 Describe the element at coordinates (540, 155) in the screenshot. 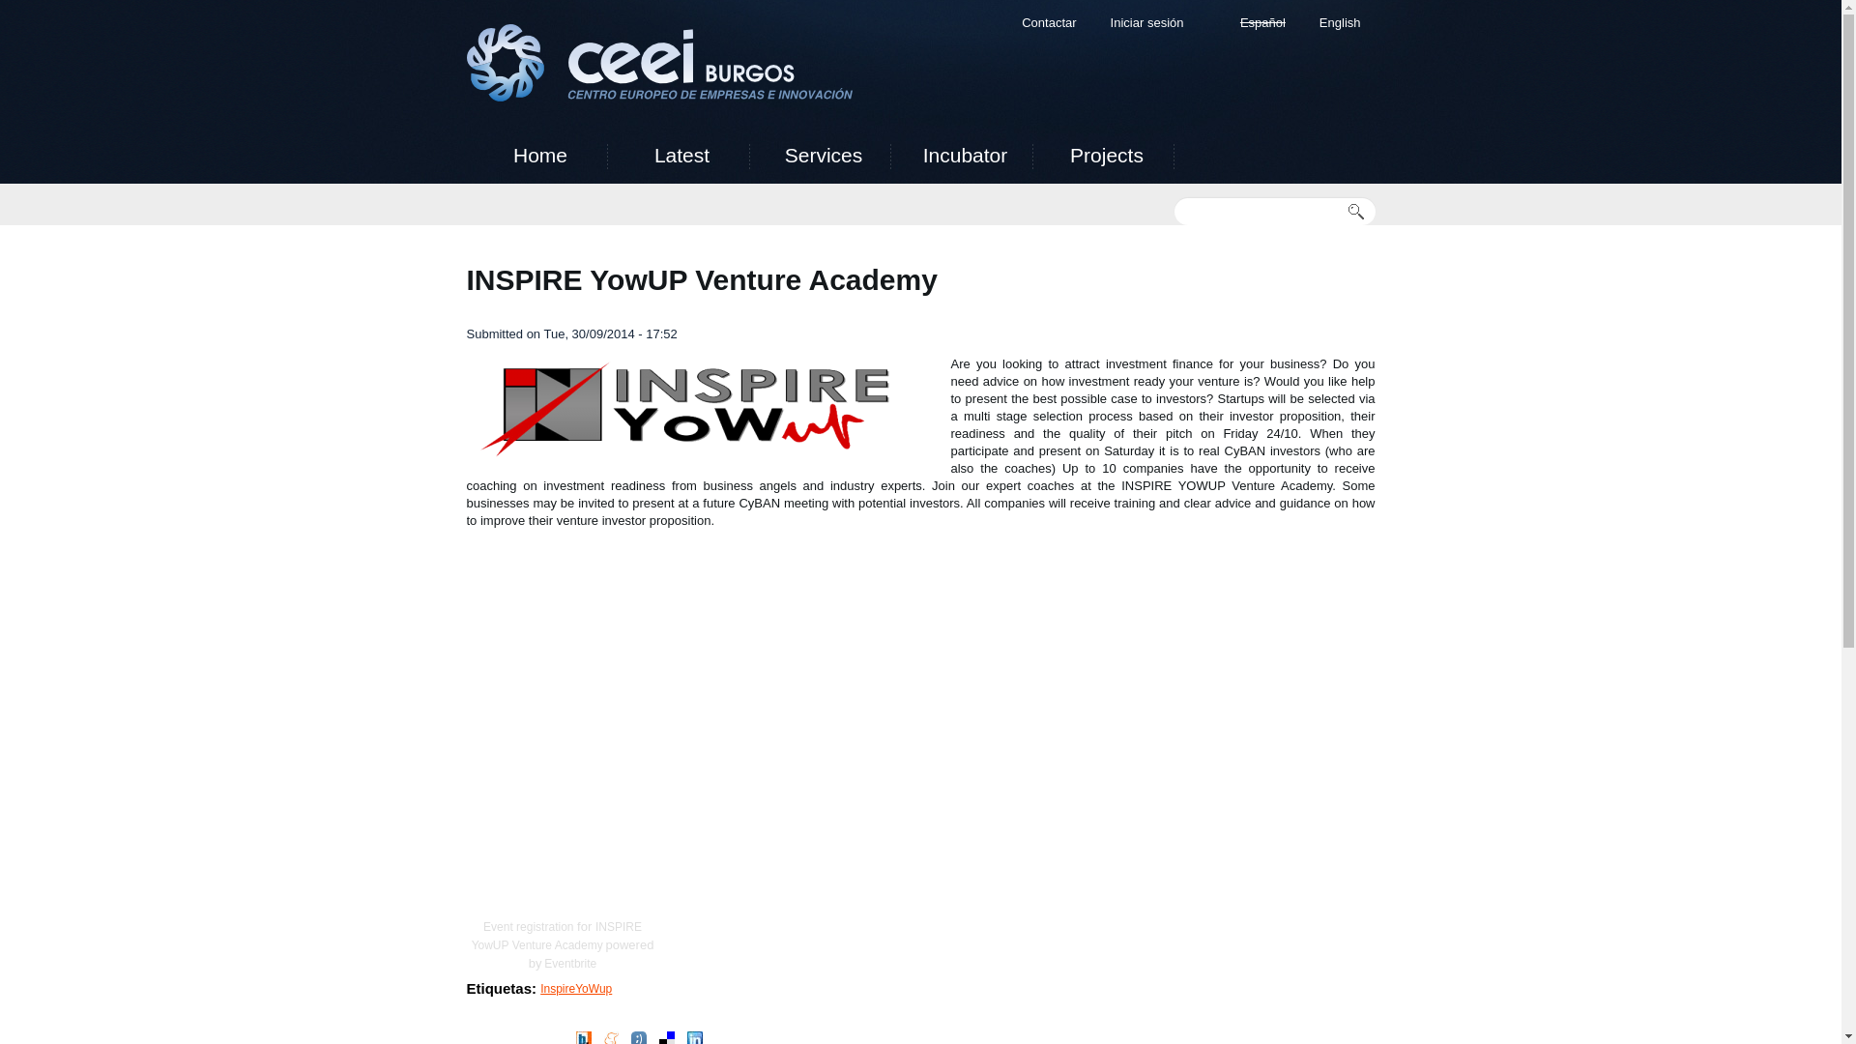

I see `Home` at that location.